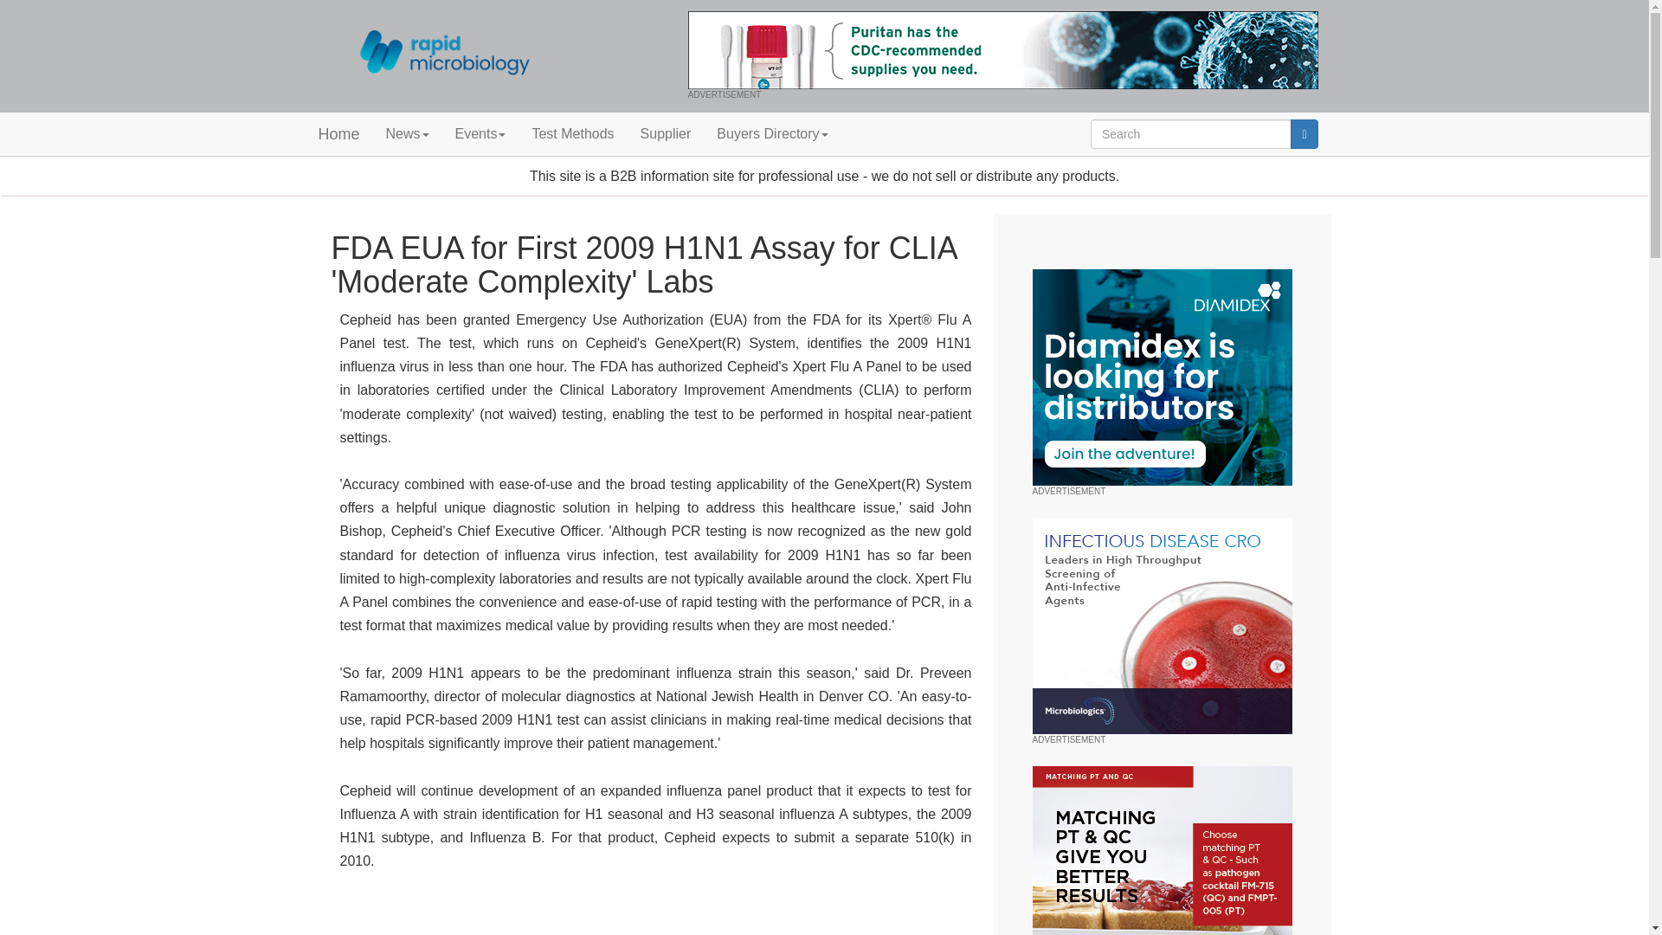  Describe the element at coordinates (407, 133) in the screenshot. I see `News` at that location.